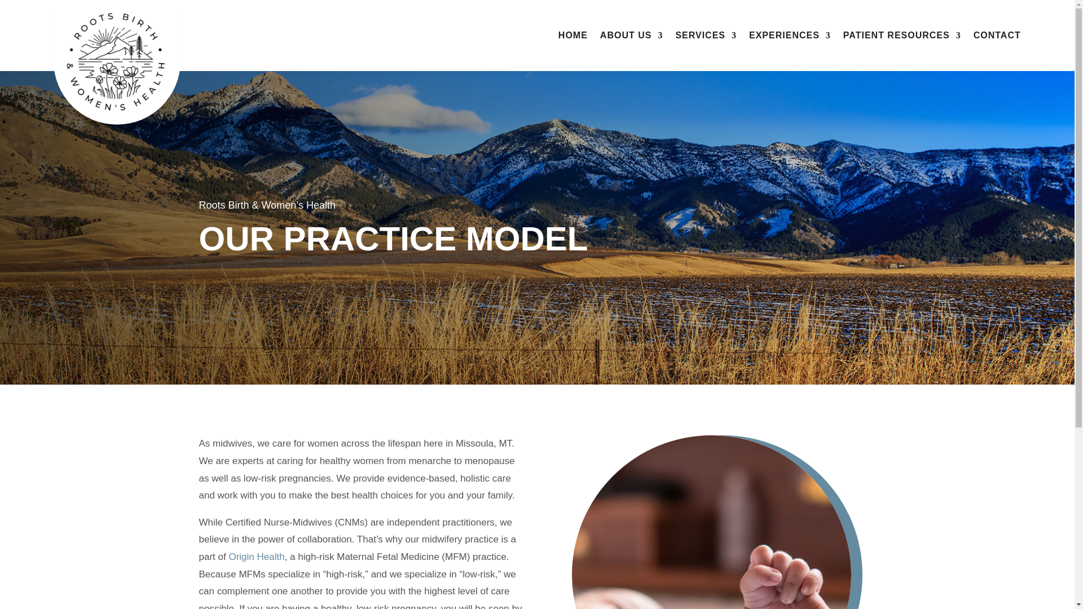 The image size is (1083, 609). Describe the element at coordinates (997, 37) in the screenshot. I see `CONTACT` at that location.